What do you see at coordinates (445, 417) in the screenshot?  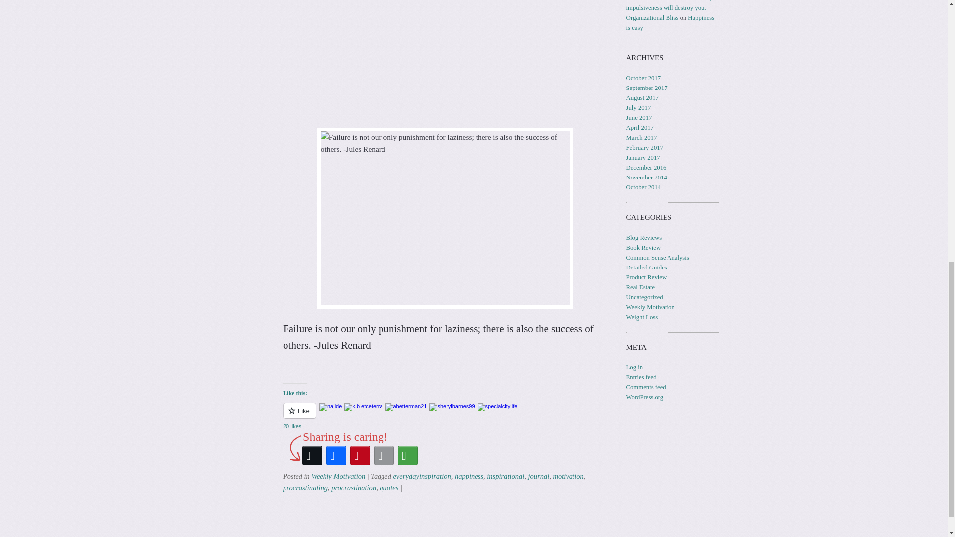 I see `Like or Reblog` at bounding box center [445, 417].